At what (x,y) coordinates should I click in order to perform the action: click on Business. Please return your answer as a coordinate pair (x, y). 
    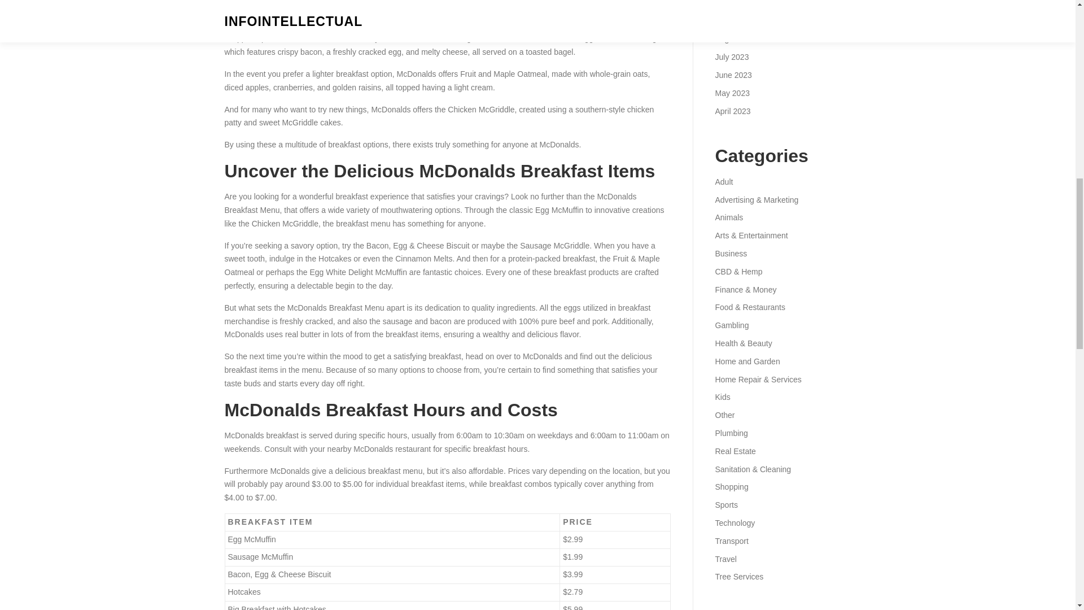
    Looking at the image, I should click on (731, 253).